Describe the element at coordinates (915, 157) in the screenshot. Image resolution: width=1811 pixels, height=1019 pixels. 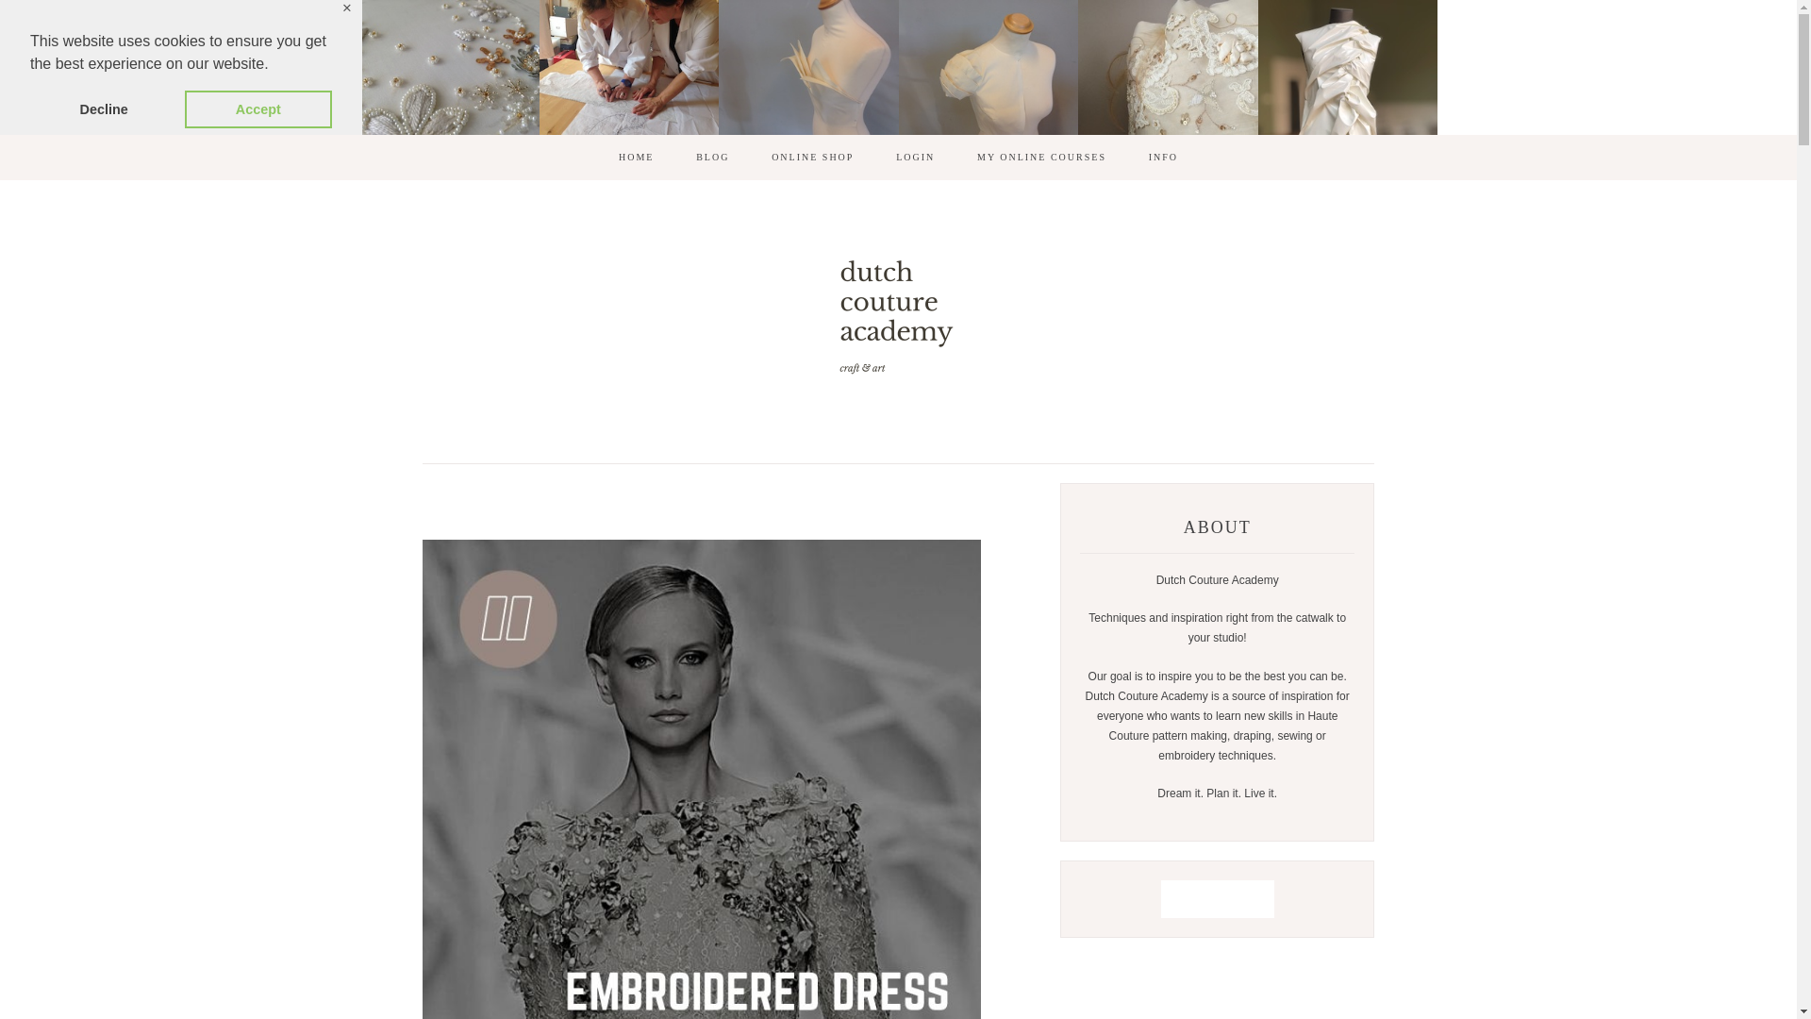
I see `LOGIN` at that location.